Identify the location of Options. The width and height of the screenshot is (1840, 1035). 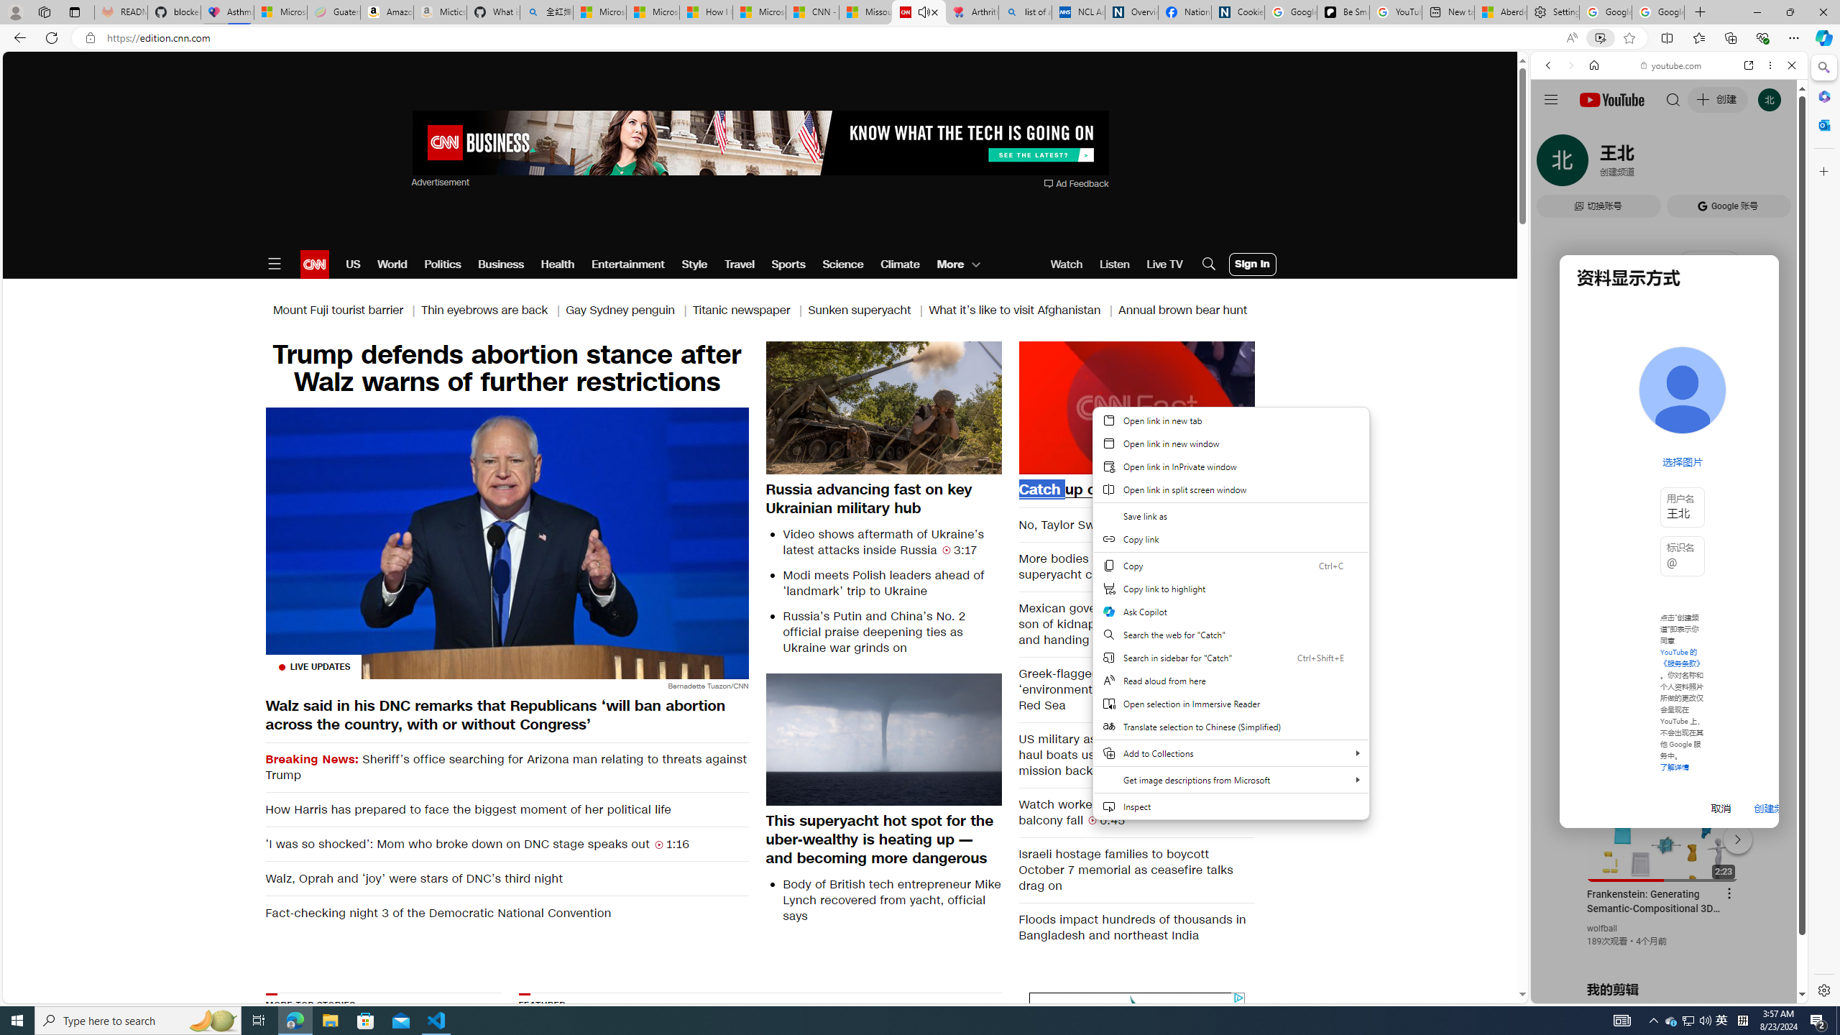
(1203, 462).